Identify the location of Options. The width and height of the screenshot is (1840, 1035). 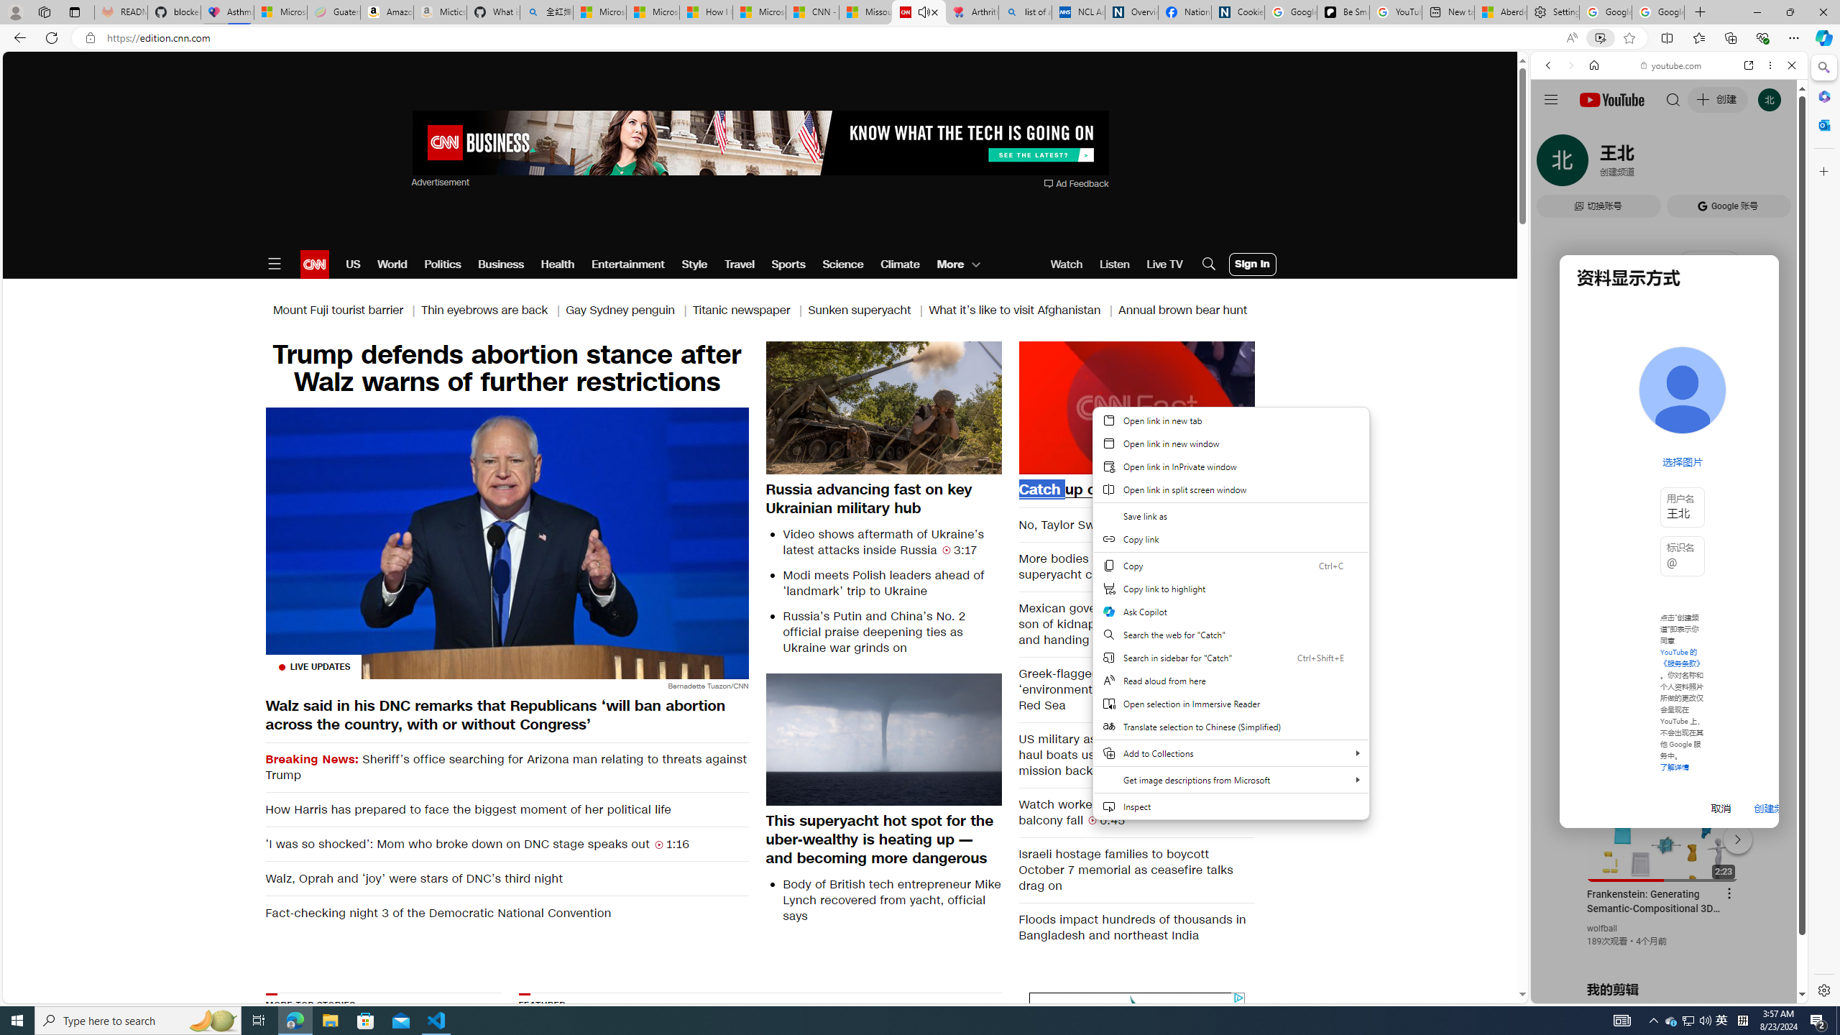
(1203, 462).